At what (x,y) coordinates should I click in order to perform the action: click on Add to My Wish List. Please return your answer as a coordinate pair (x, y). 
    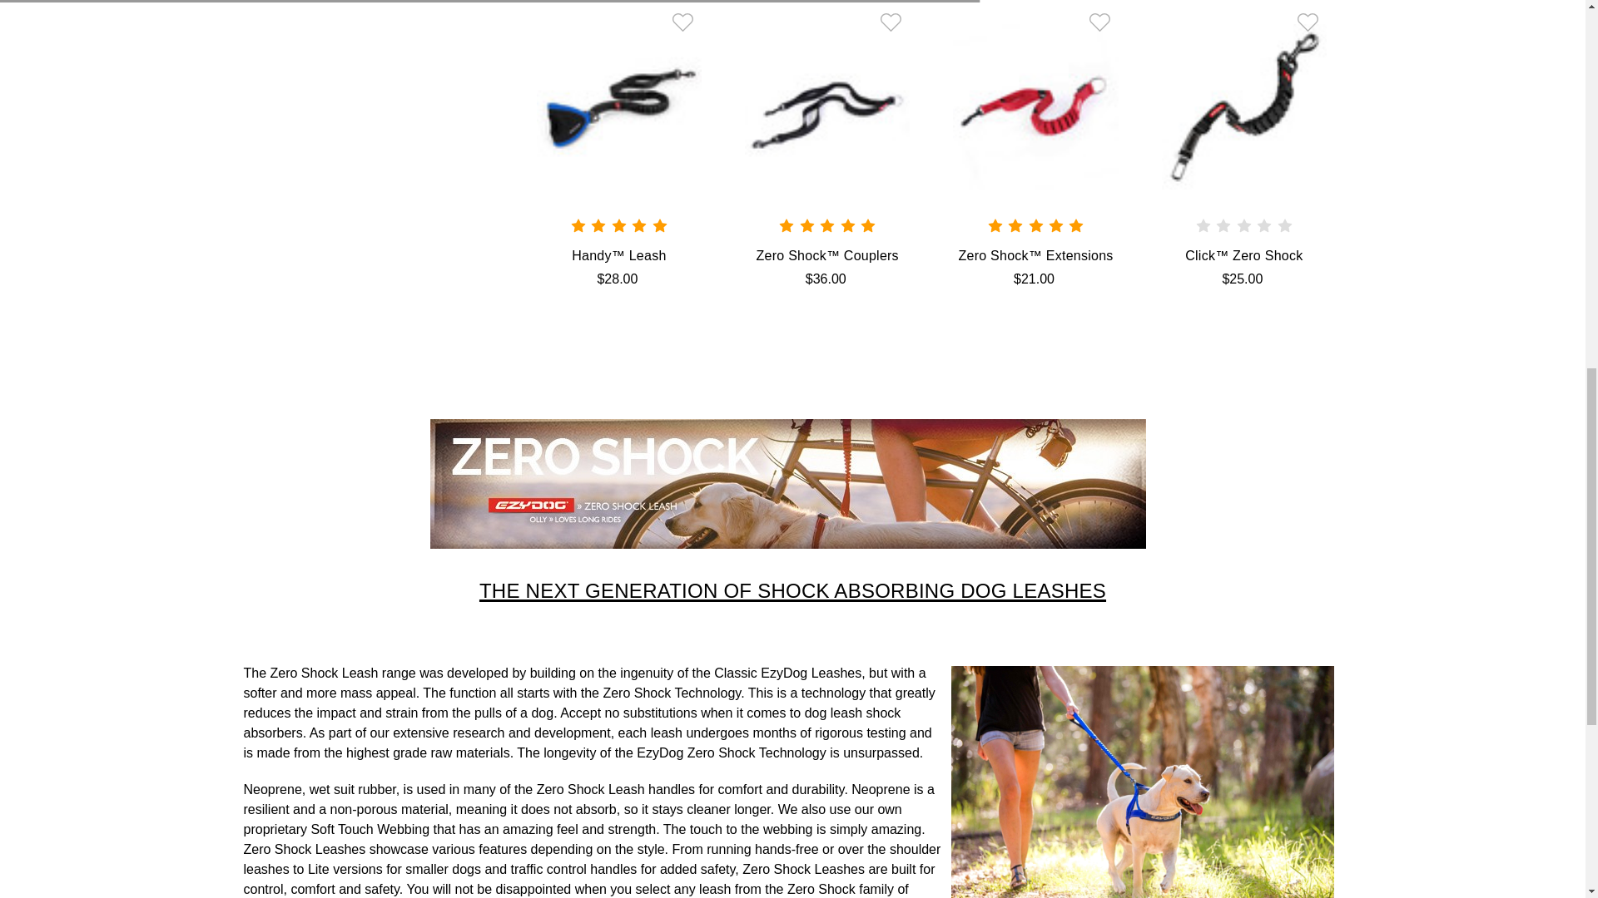
    Looking at the image, I should click on (682, 22).